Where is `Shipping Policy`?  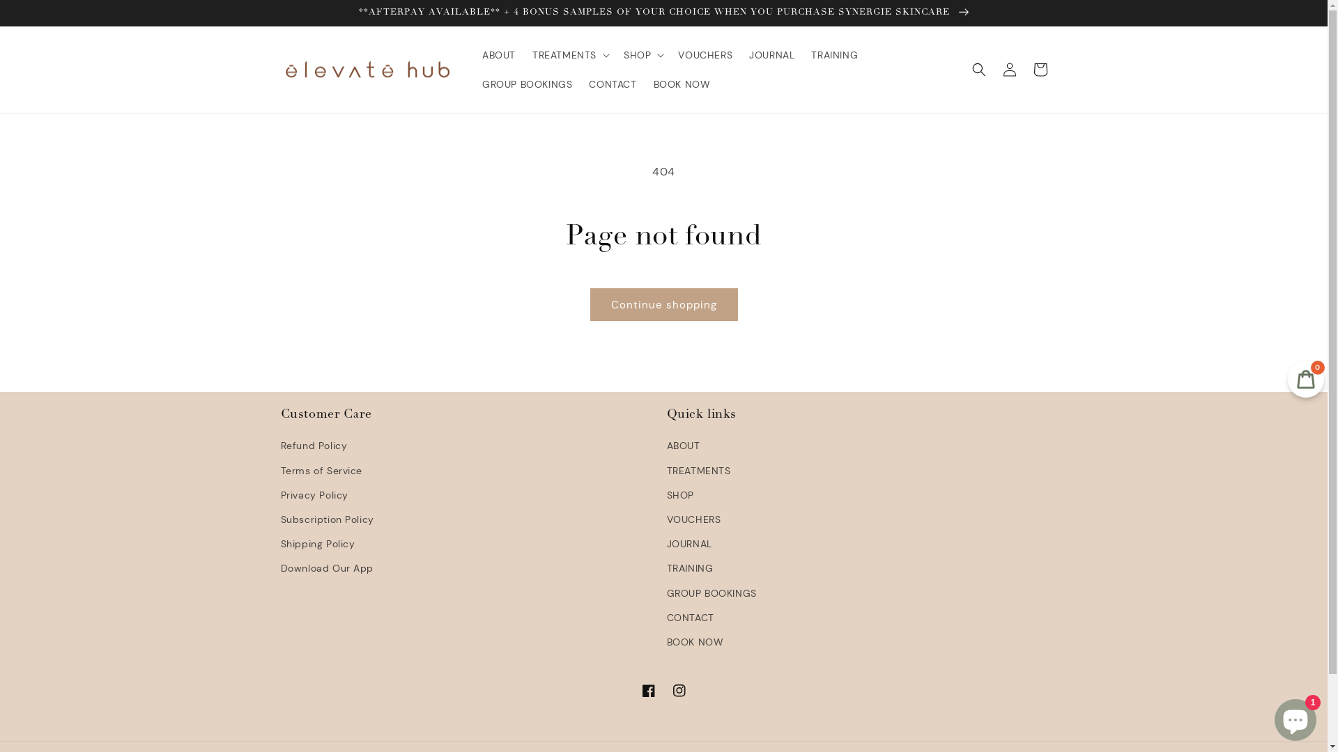
Shipping Policy is located at coordinates (317, 545).